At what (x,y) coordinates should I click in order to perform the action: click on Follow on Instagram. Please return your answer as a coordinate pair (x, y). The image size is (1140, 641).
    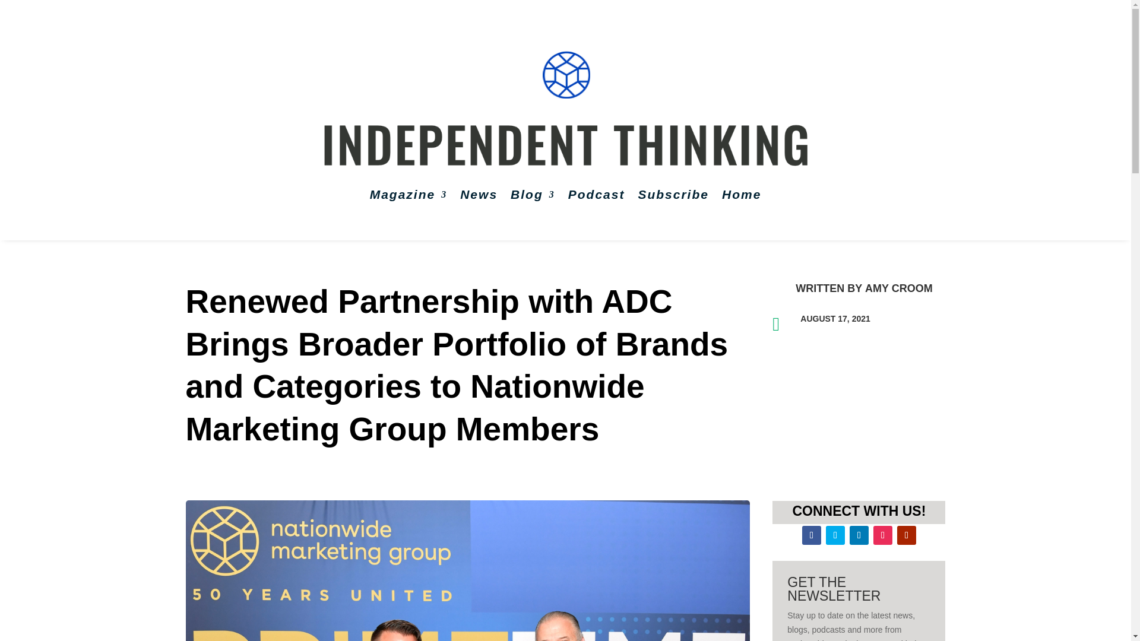
    Looking at the image, I should click on (882, 535).